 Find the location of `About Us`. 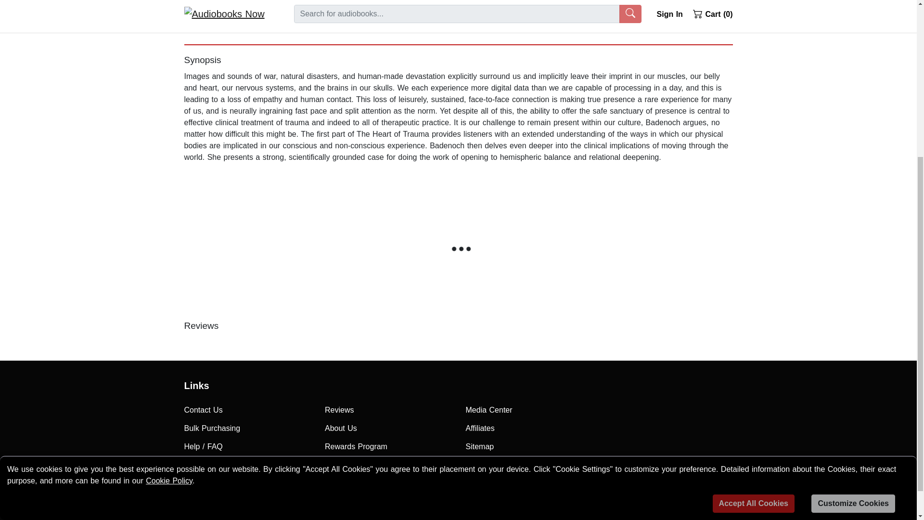

About Us is located at coordinates (388, 429).